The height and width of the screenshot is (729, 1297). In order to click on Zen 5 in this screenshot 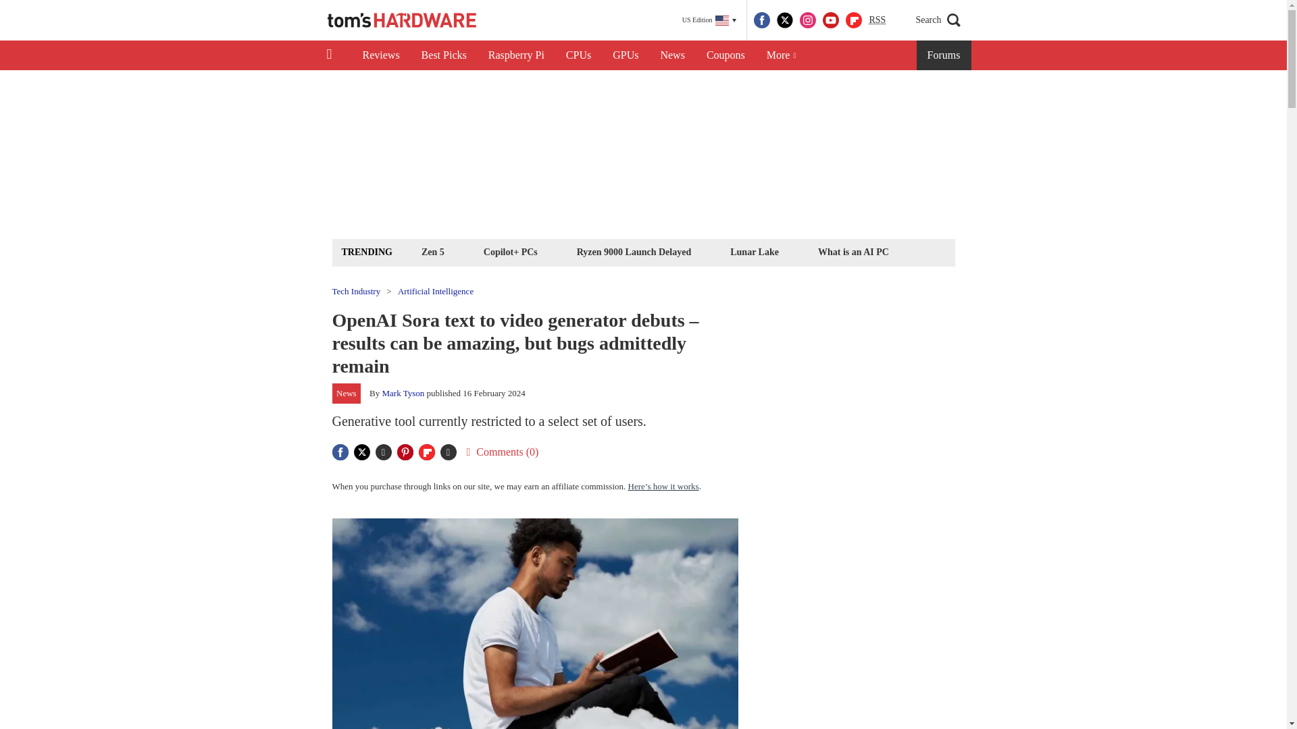, I will do `click(432, 251)`.